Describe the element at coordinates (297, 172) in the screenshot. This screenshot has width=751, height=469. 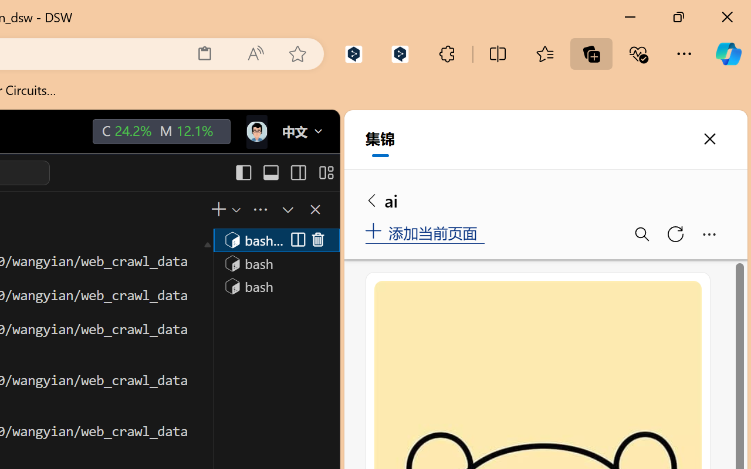
I see `Toggle Secondary Side Bar (Ctrl+Alt+B)` at that location.